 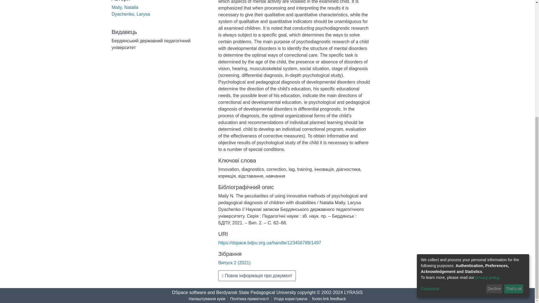 What do you see at coordinates (131, 14) in the screenshot?
I see `Dyachenko, Larysa` at bounding box center [131, 14].